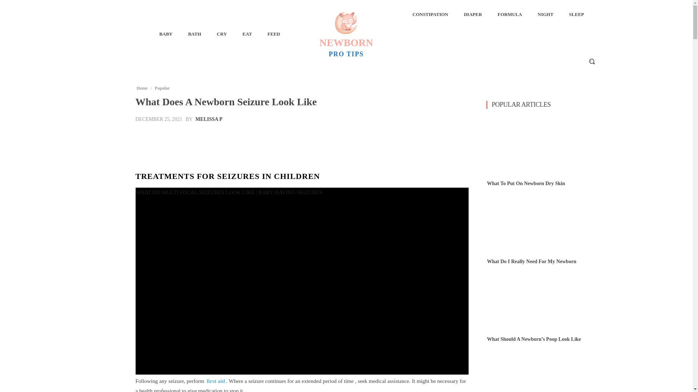 Image resolution: width=698 pixels, height=392 pixels. I want to click on Popular, so click(209, 119).